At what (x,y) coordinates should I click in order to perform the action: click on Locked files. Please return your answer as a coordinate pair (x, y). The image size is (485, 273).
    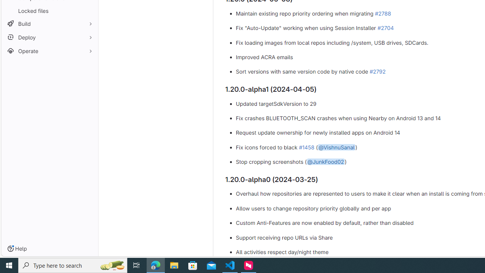
    Looking at the image, I should click on (49, 11).